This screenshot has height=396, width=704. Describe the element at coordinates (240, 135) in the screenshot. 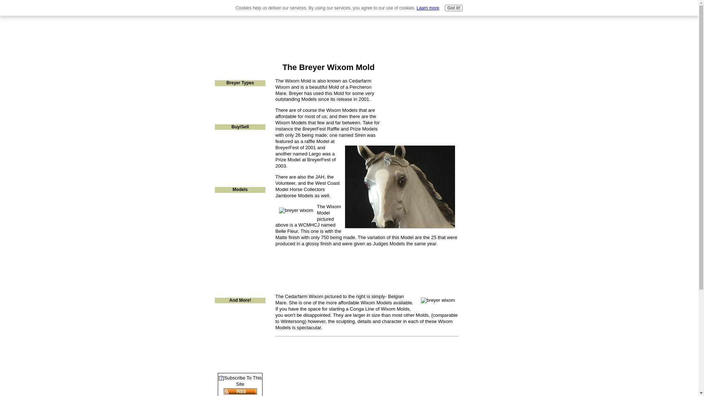

I see `Bargain Finding` at that location.